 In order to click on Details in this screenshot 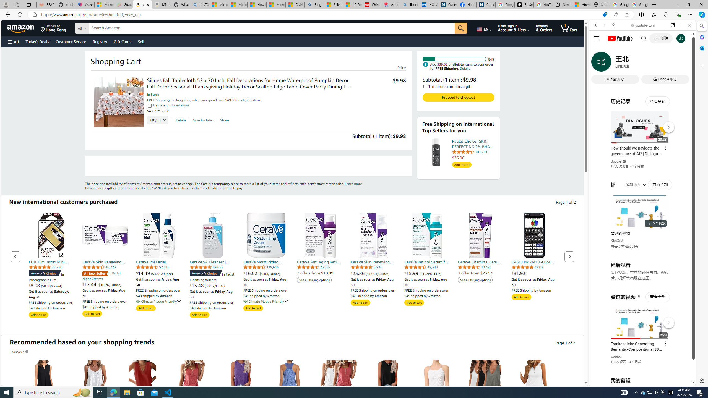, I will do `click(465, 68)`.